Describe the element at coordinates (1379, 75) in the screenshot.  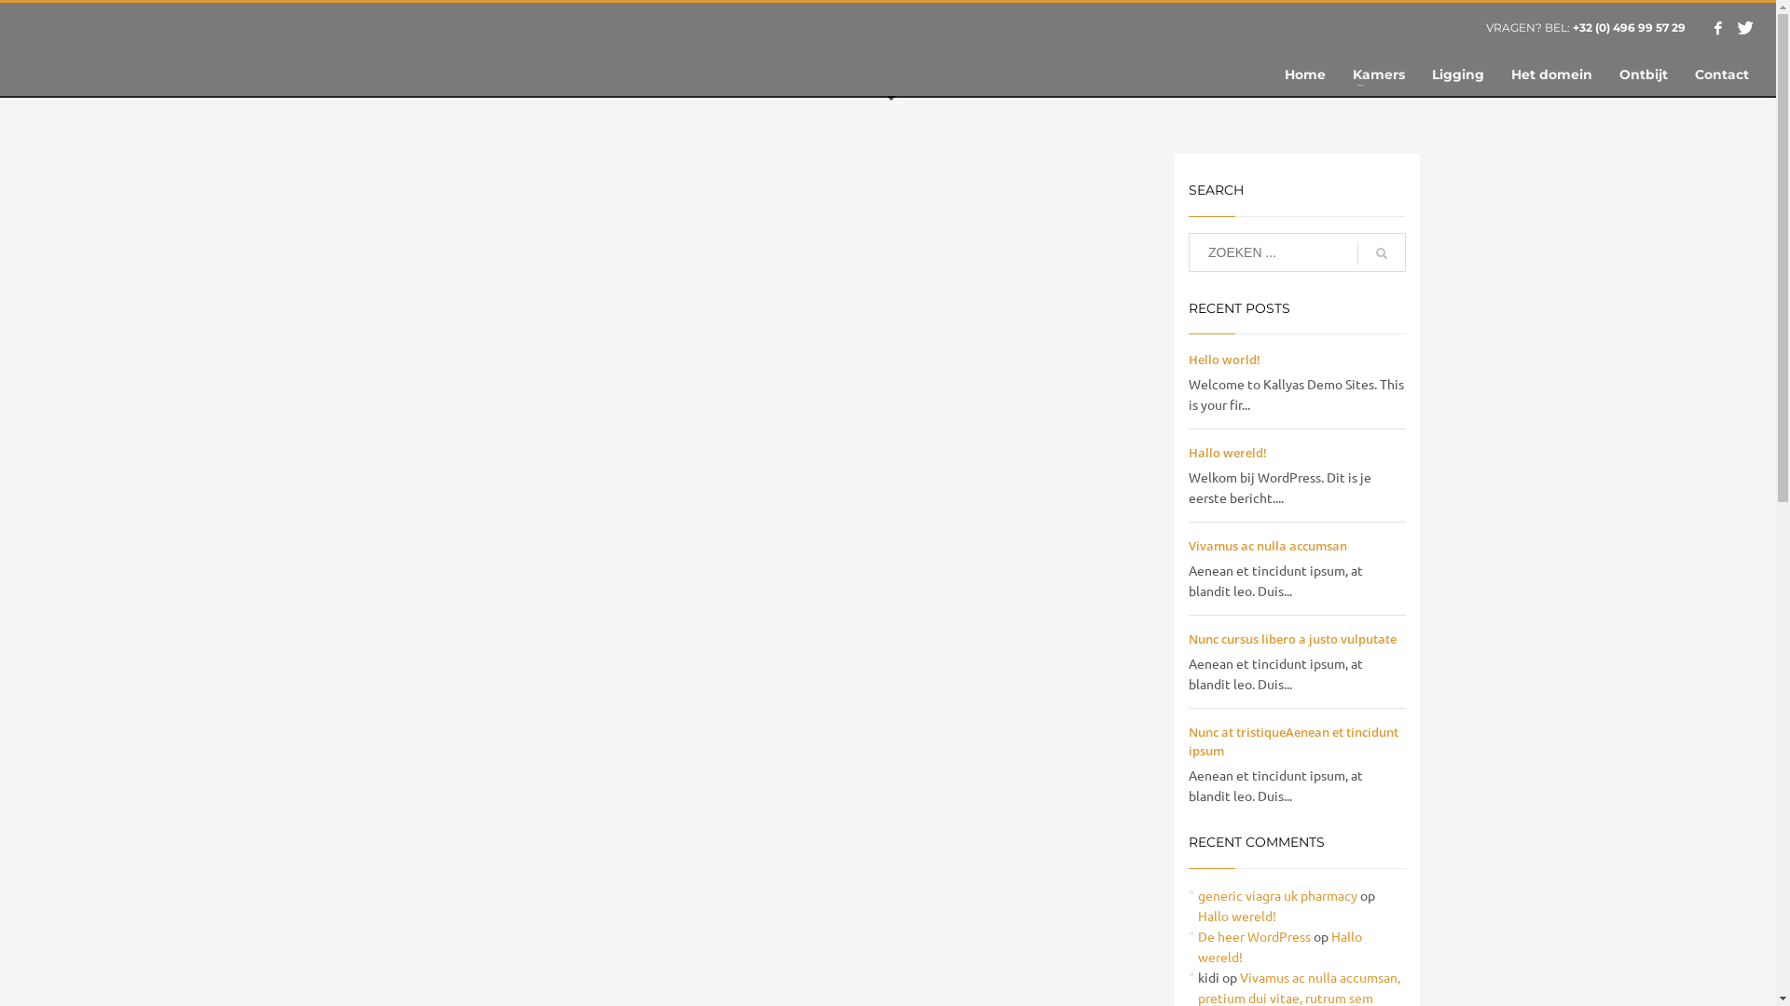
I see `Kamers` at that location.